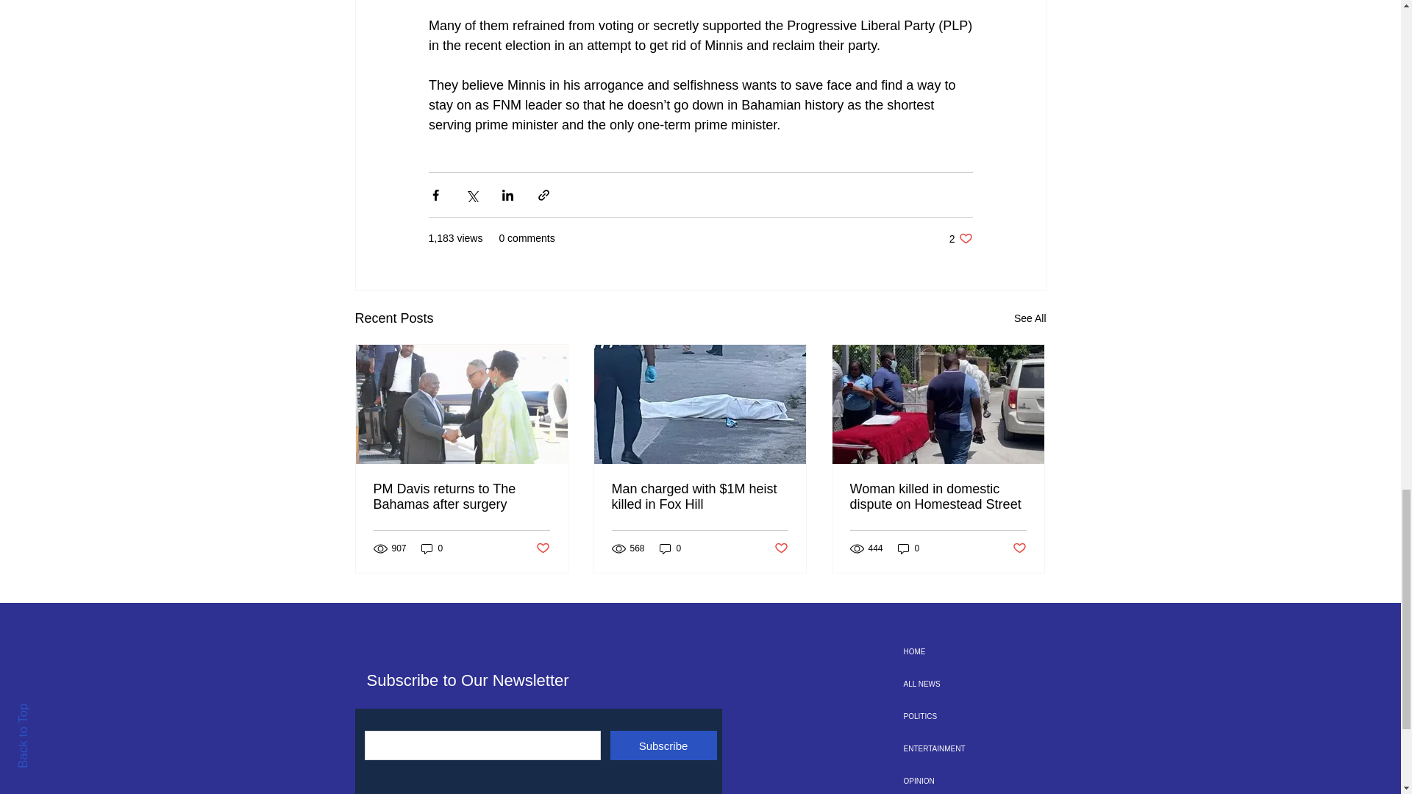  I want to click on 0, so click(432, 547).